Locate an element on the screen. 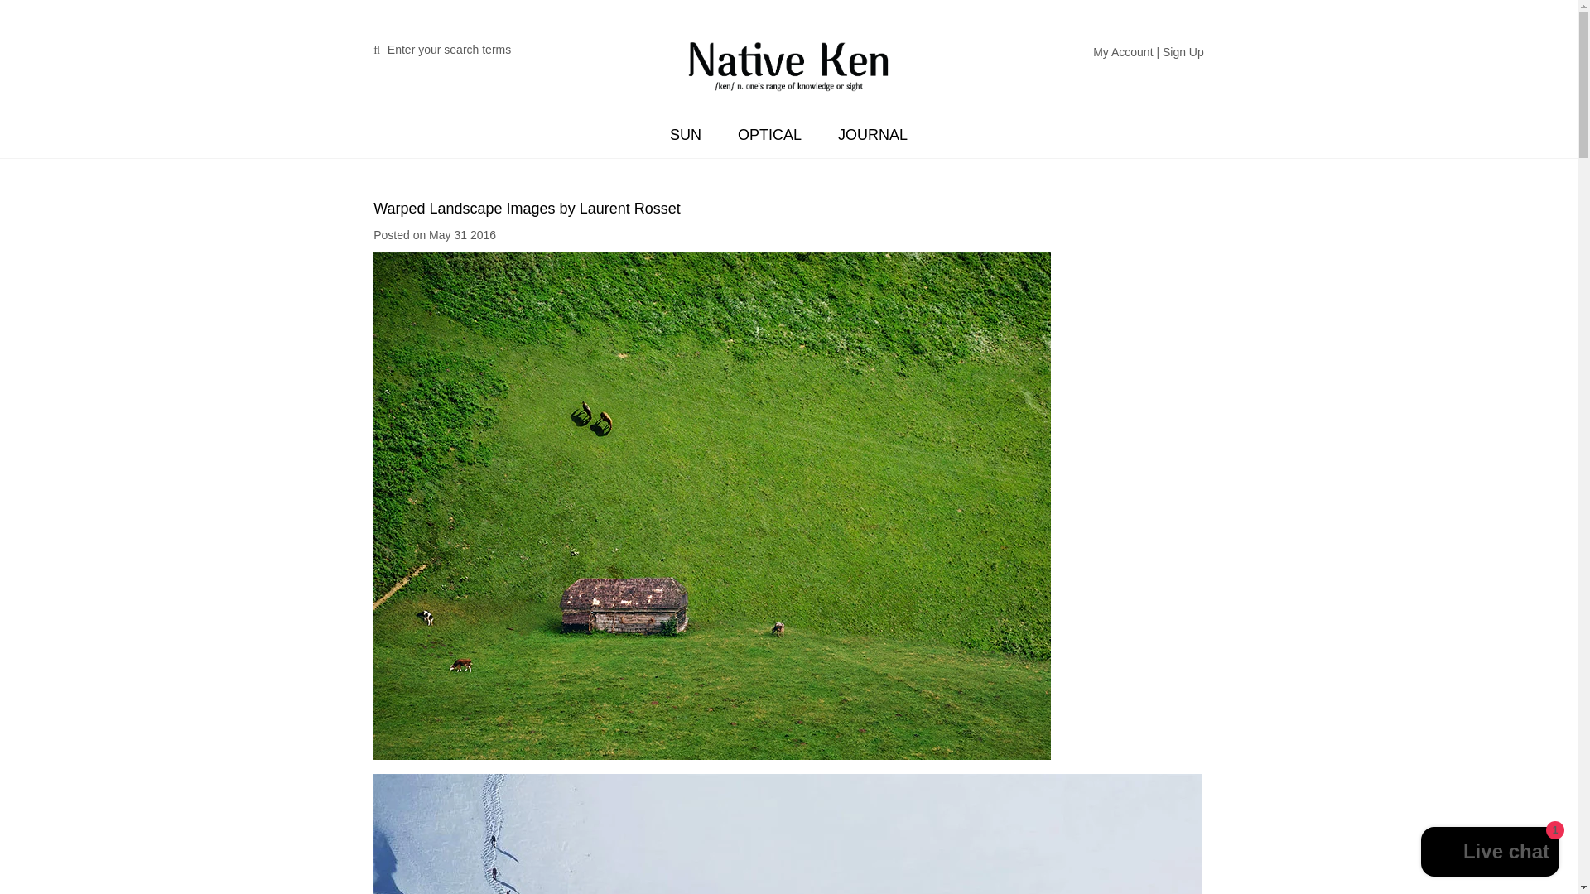  OPTICAL is located at coordinates (770, 135).